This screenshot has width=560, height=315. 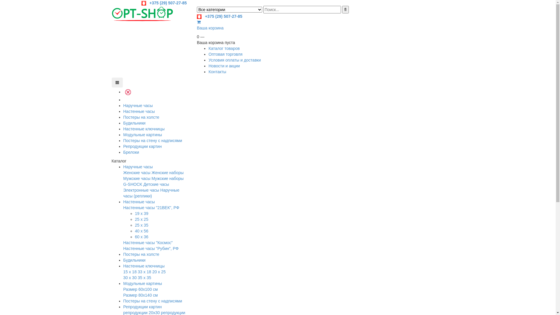 What do you see at coordinates (130, 278) in the screenshot?
I see `30 x 30` at bounding box center [130, 278].